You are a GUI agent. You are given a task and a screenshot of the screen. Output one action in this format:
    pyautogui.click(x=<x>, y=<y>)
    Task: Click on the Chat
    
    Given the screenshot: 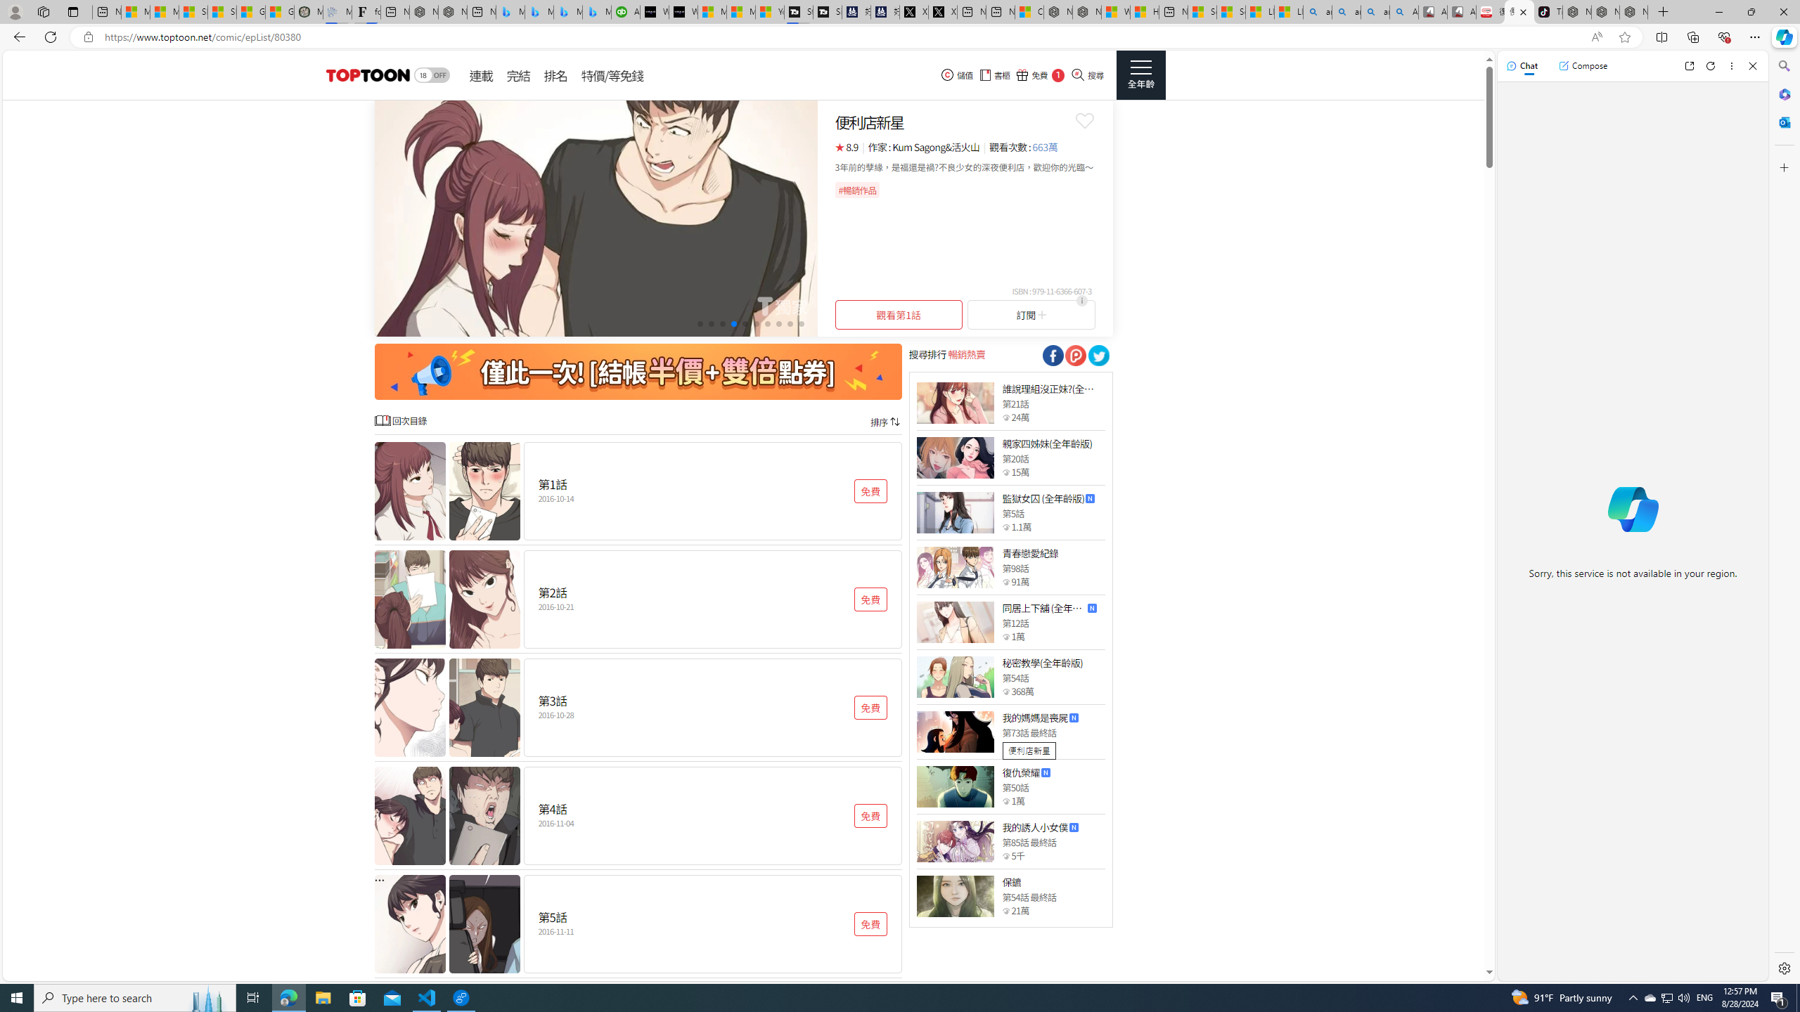 What is the action you would take?
    pyautogui.click(x=1522, y=65)
    